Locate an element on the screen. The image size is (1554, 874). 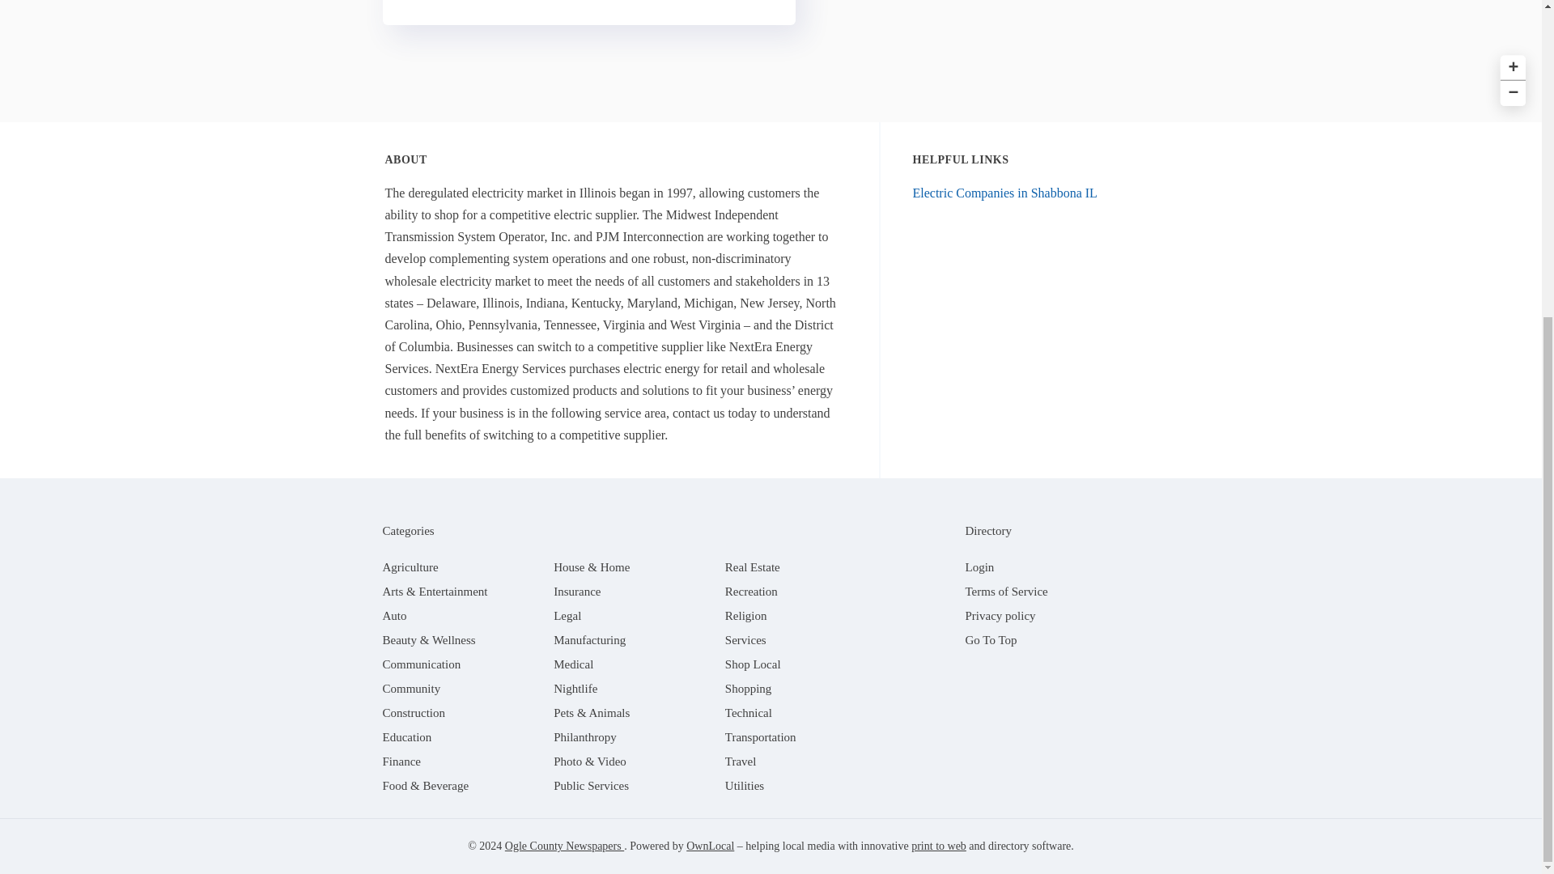
Insurance is located at coordinates (576, 591).